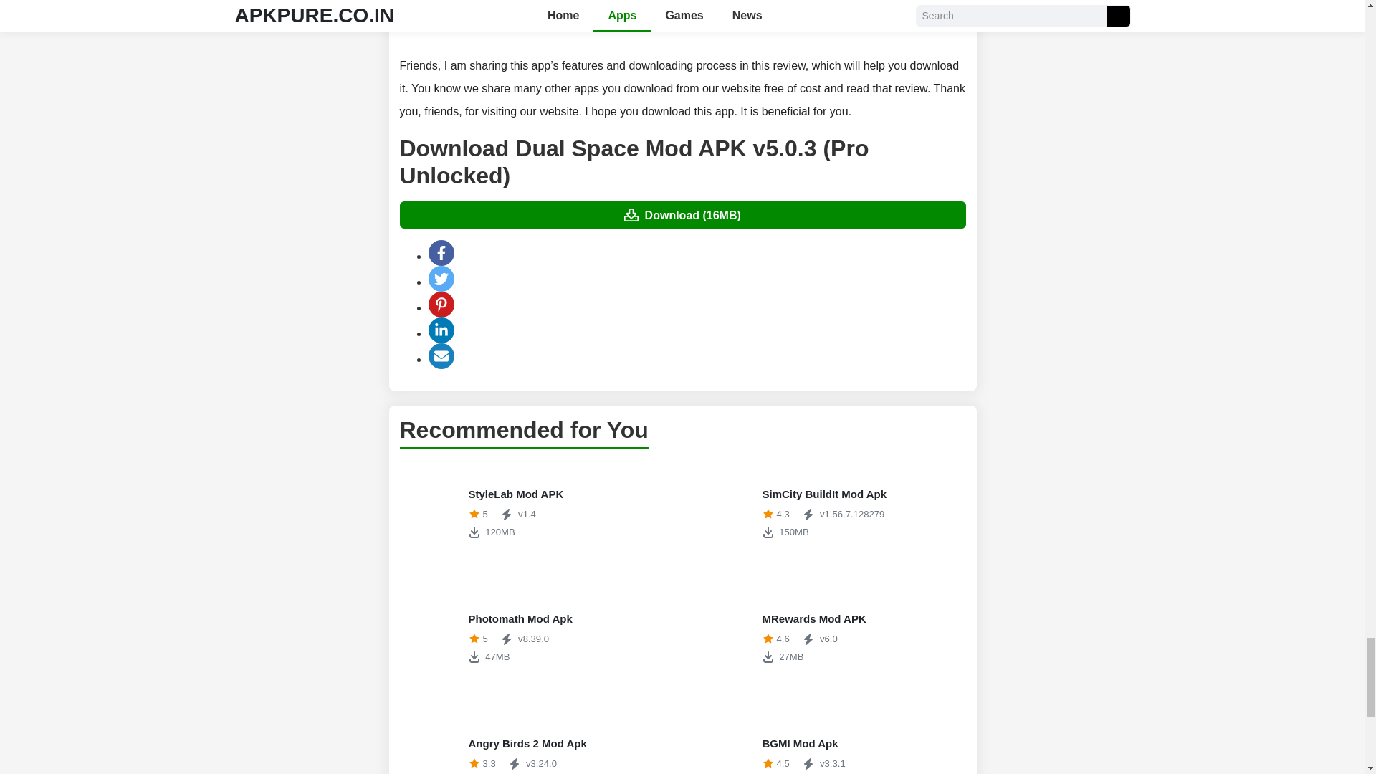  Describe the element at coordinates (536, 513) in the screenshot. I see ` SimCity BuildIt Mod Apk` at that location.